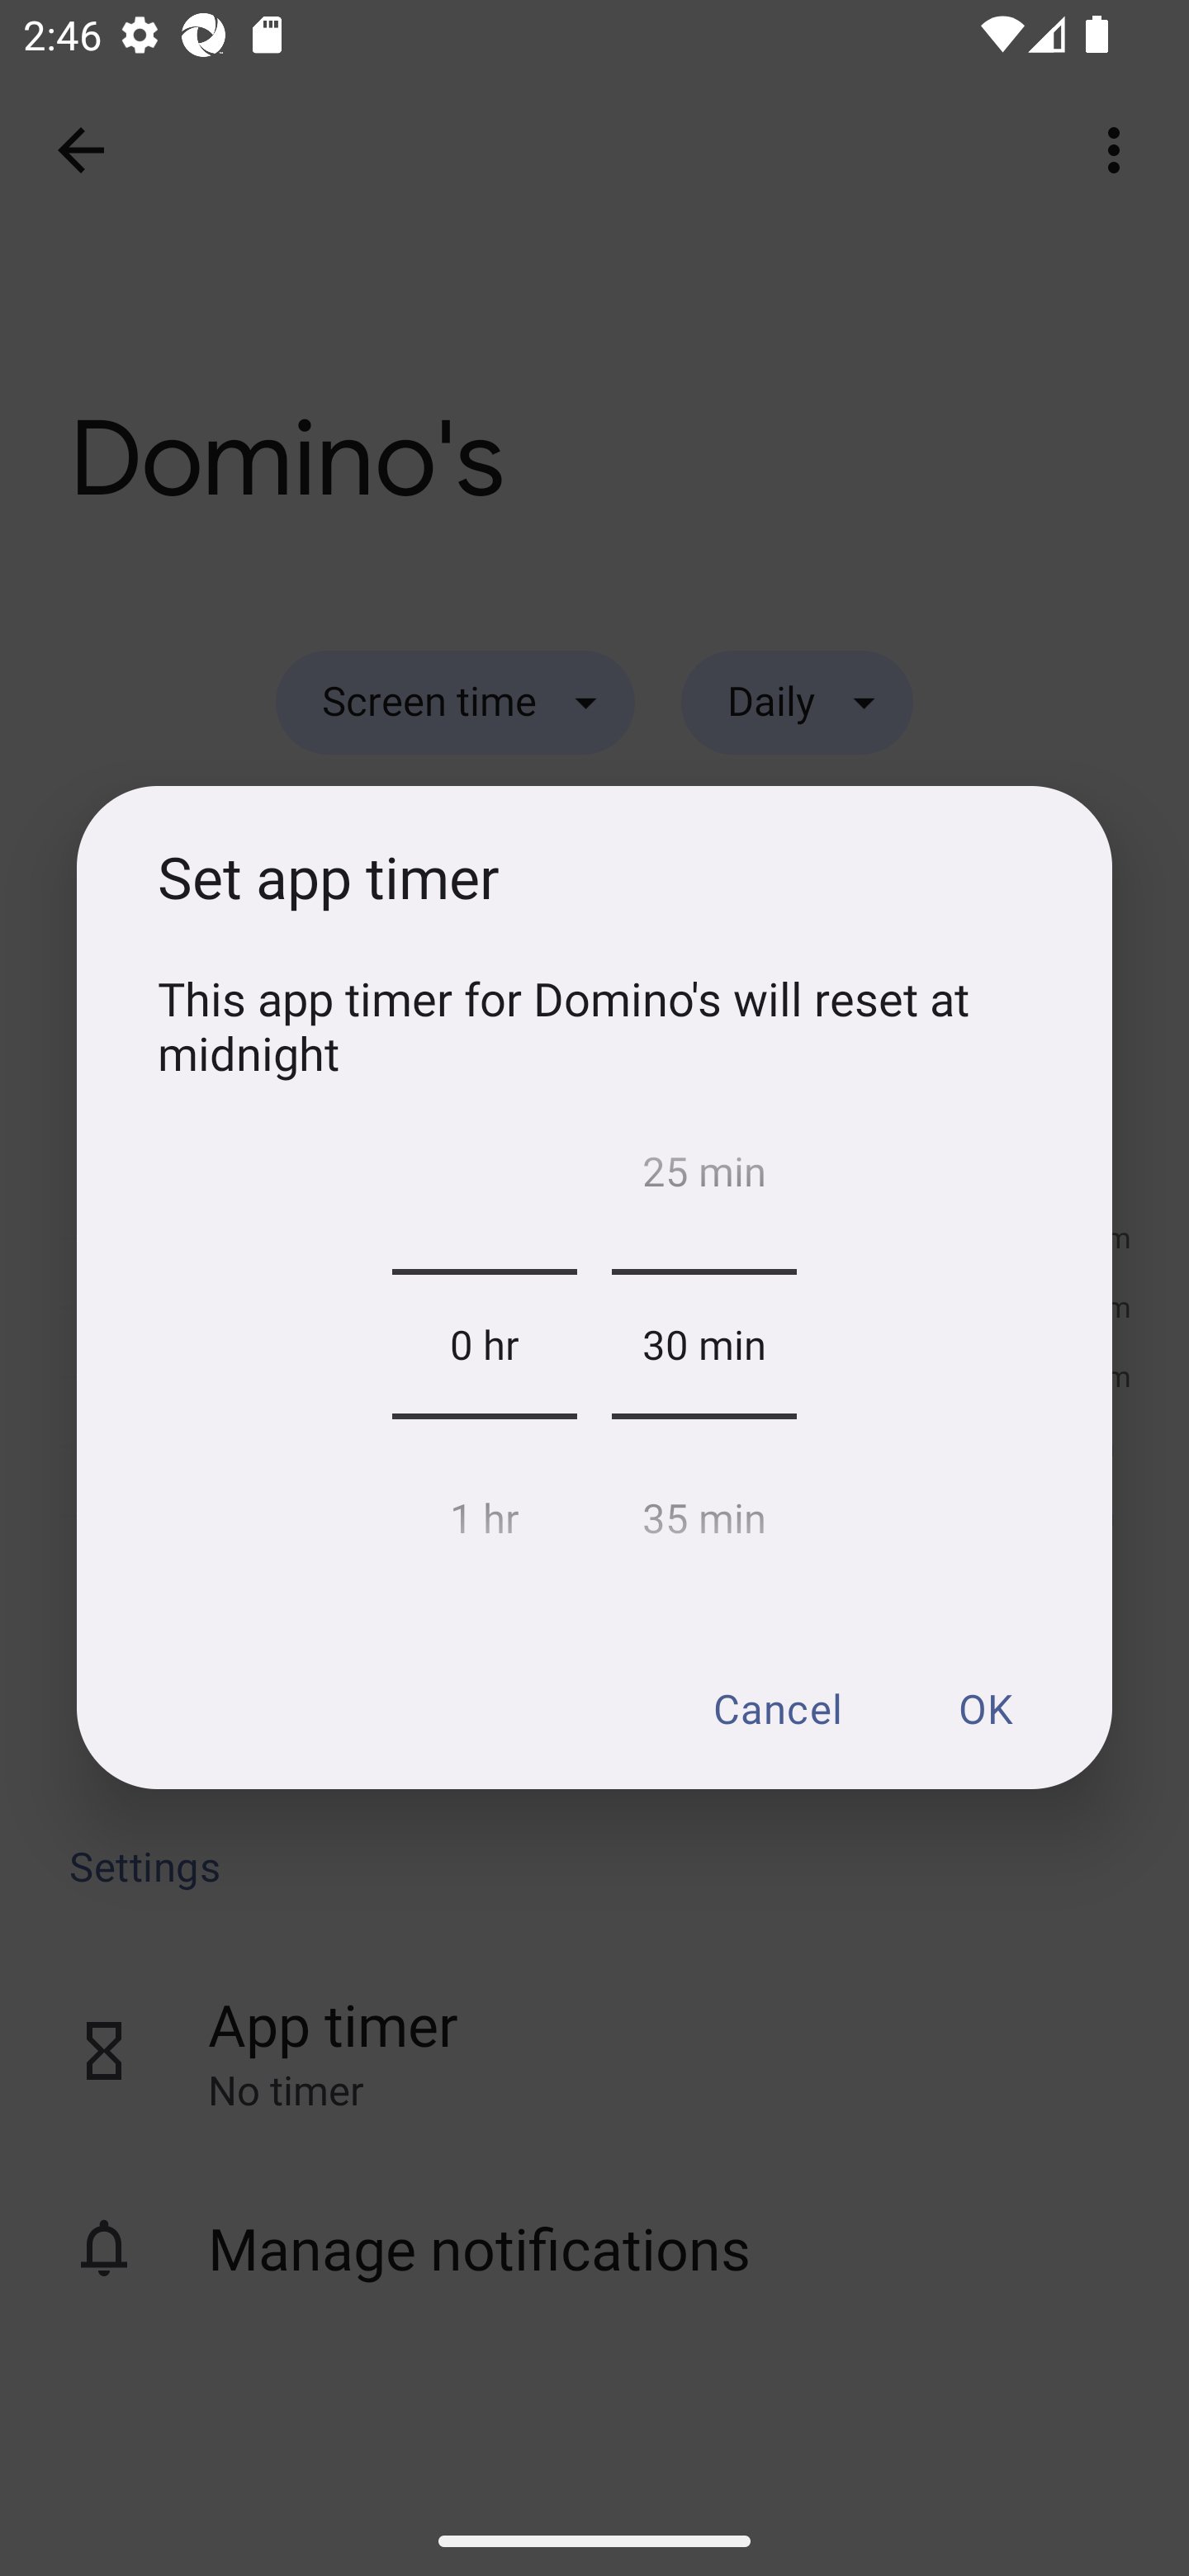 The height and width of the screenshot is (2576, 1189). I want to click on OK, so click(984, 1707).